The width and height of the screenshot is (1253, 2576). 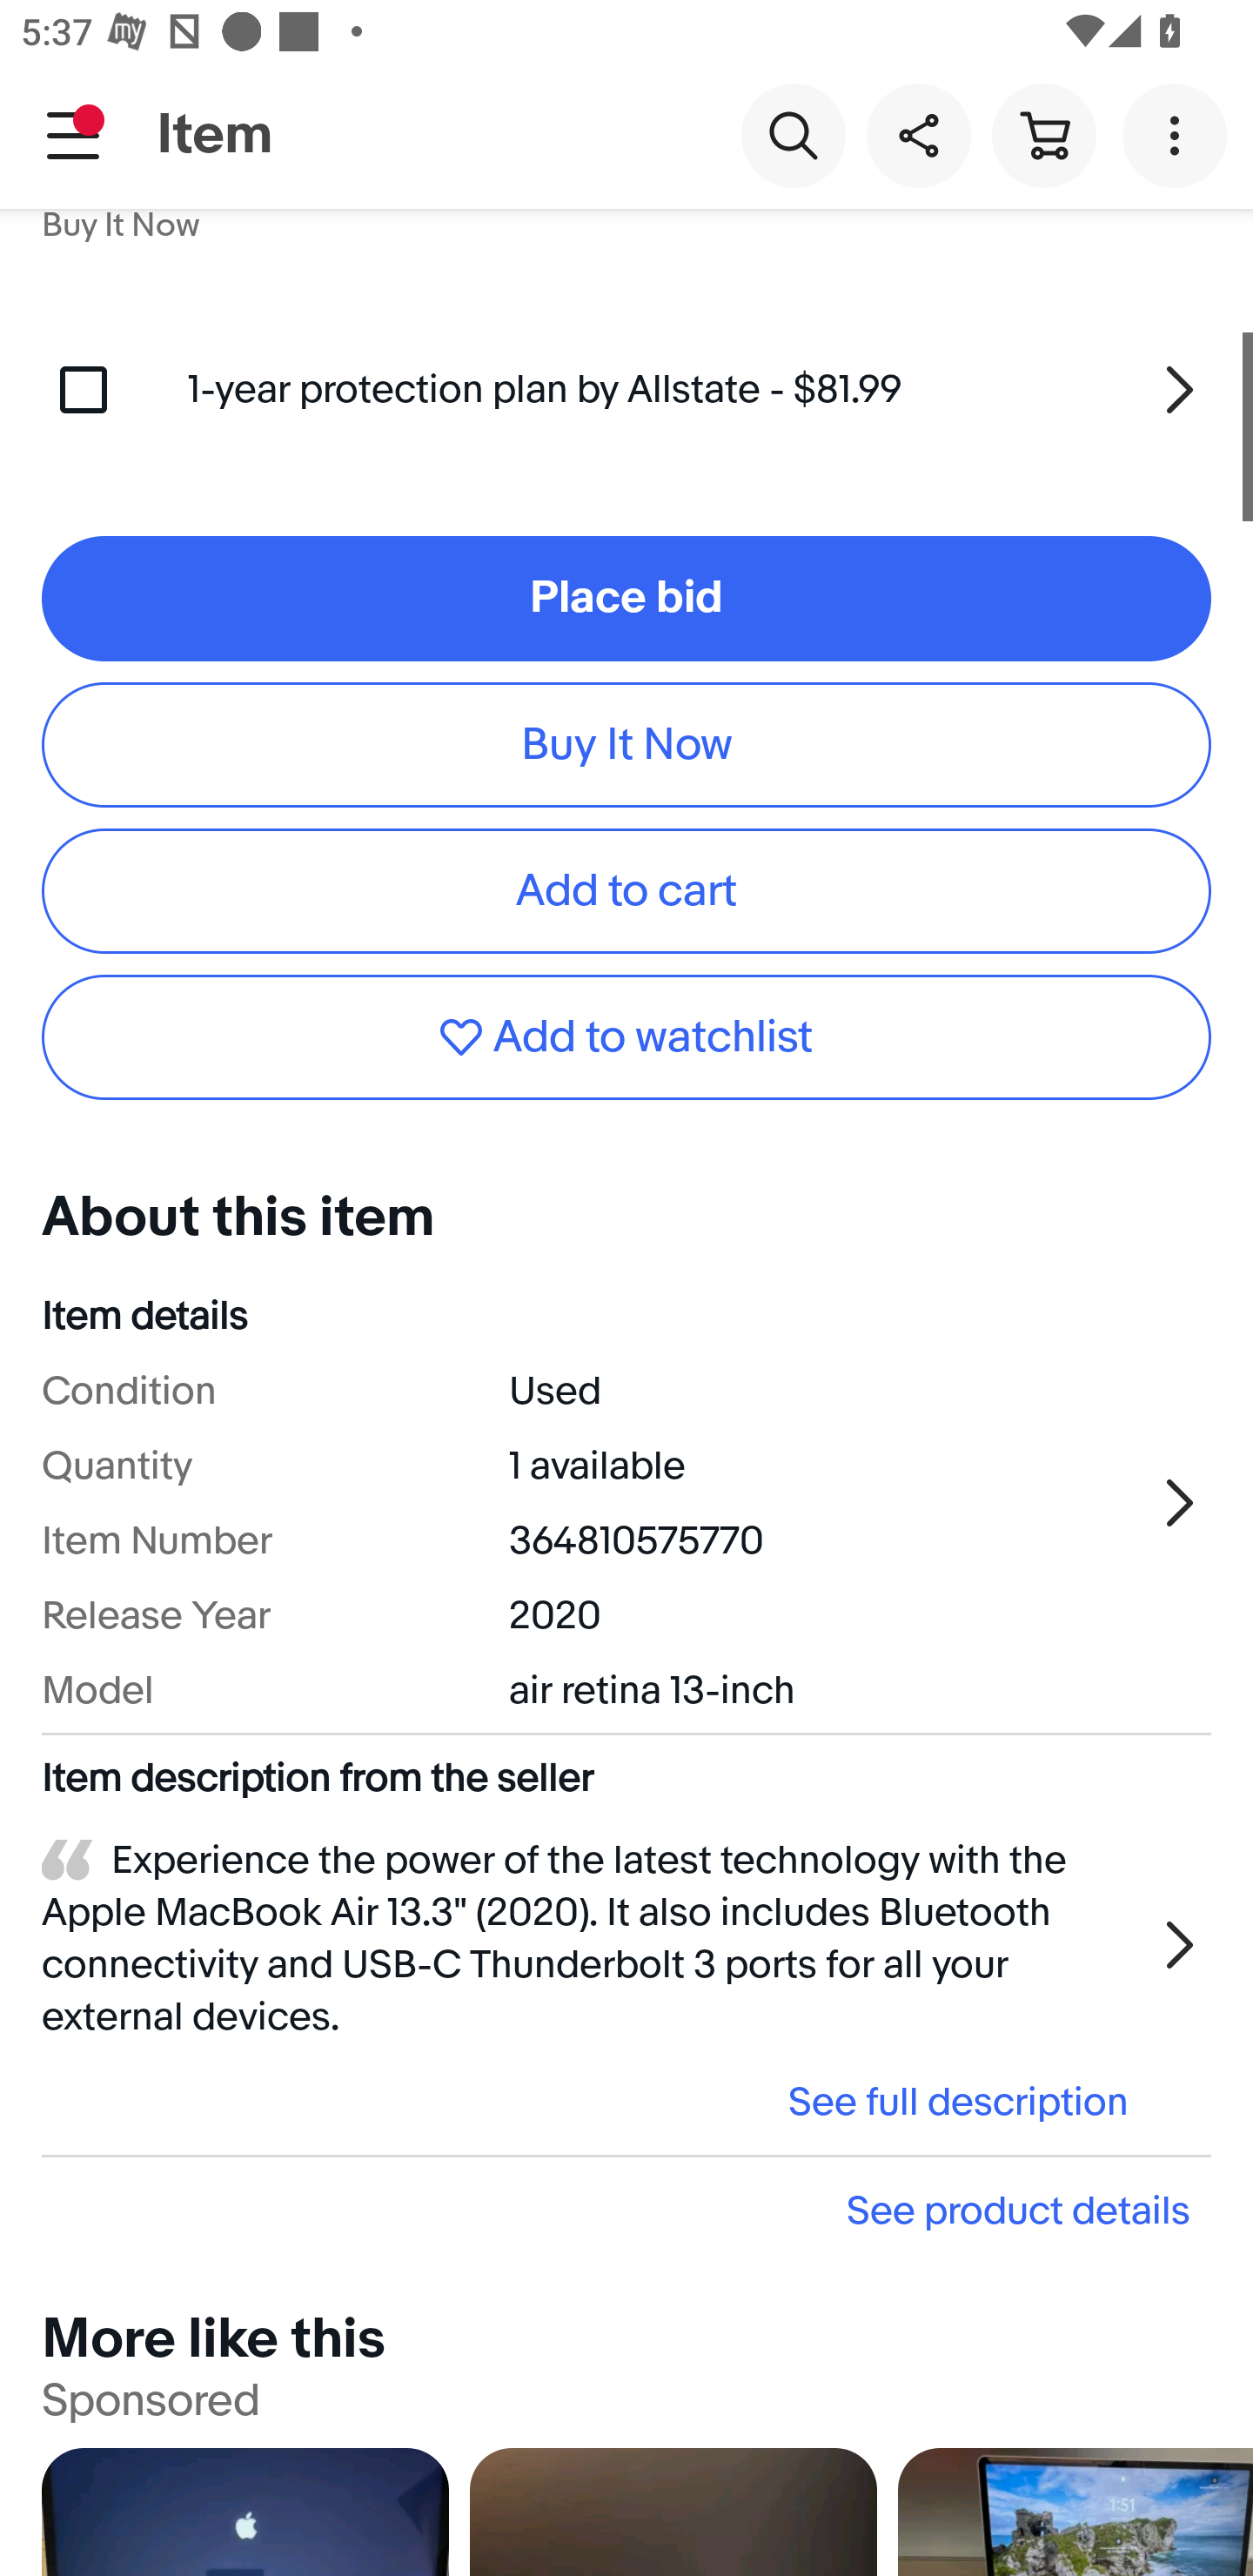 I want to click on See product details, so click(x=626, y=2211).